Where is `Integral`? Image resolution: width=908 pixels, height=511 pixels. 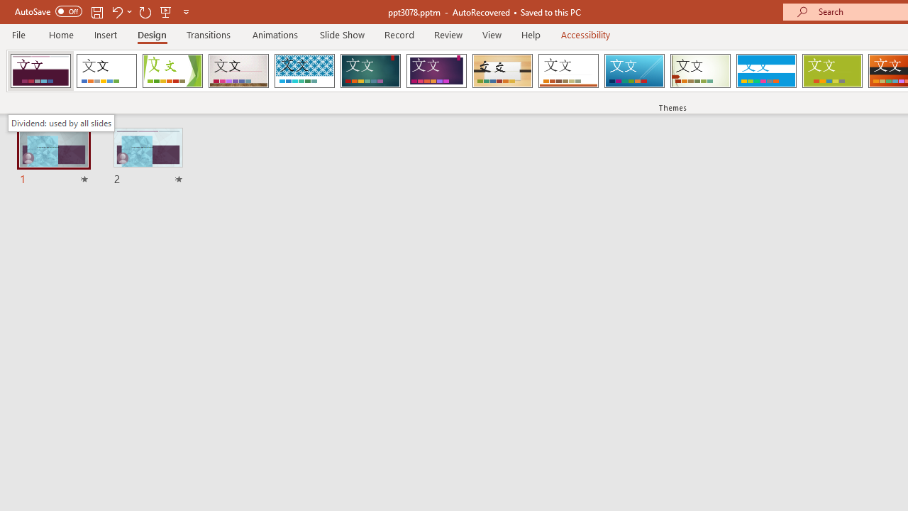 Integral is located at coordinates (304, 71).